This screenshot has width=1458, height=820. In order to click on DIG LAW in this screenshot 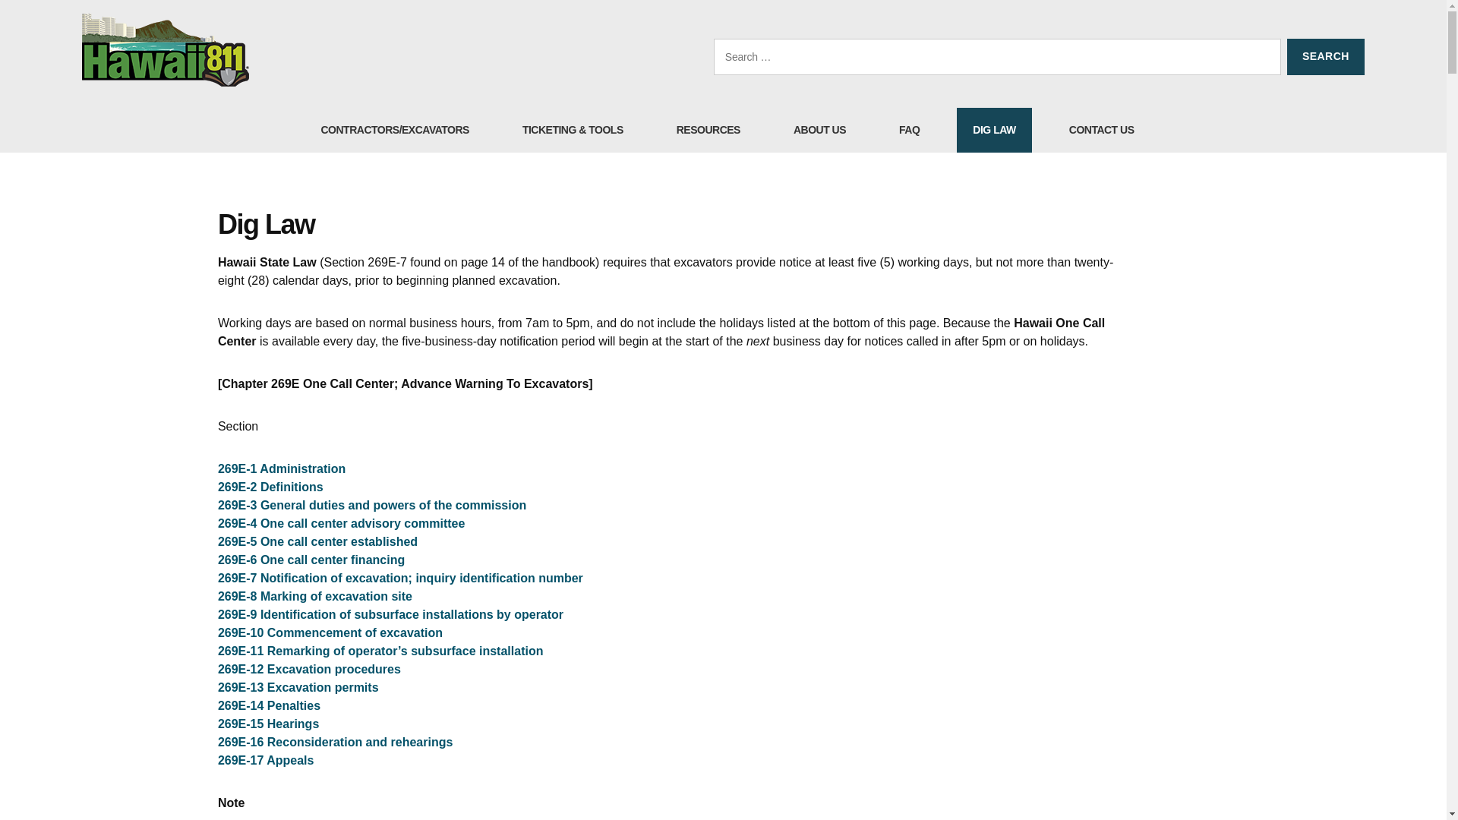, I will do `click(993, 129)`.